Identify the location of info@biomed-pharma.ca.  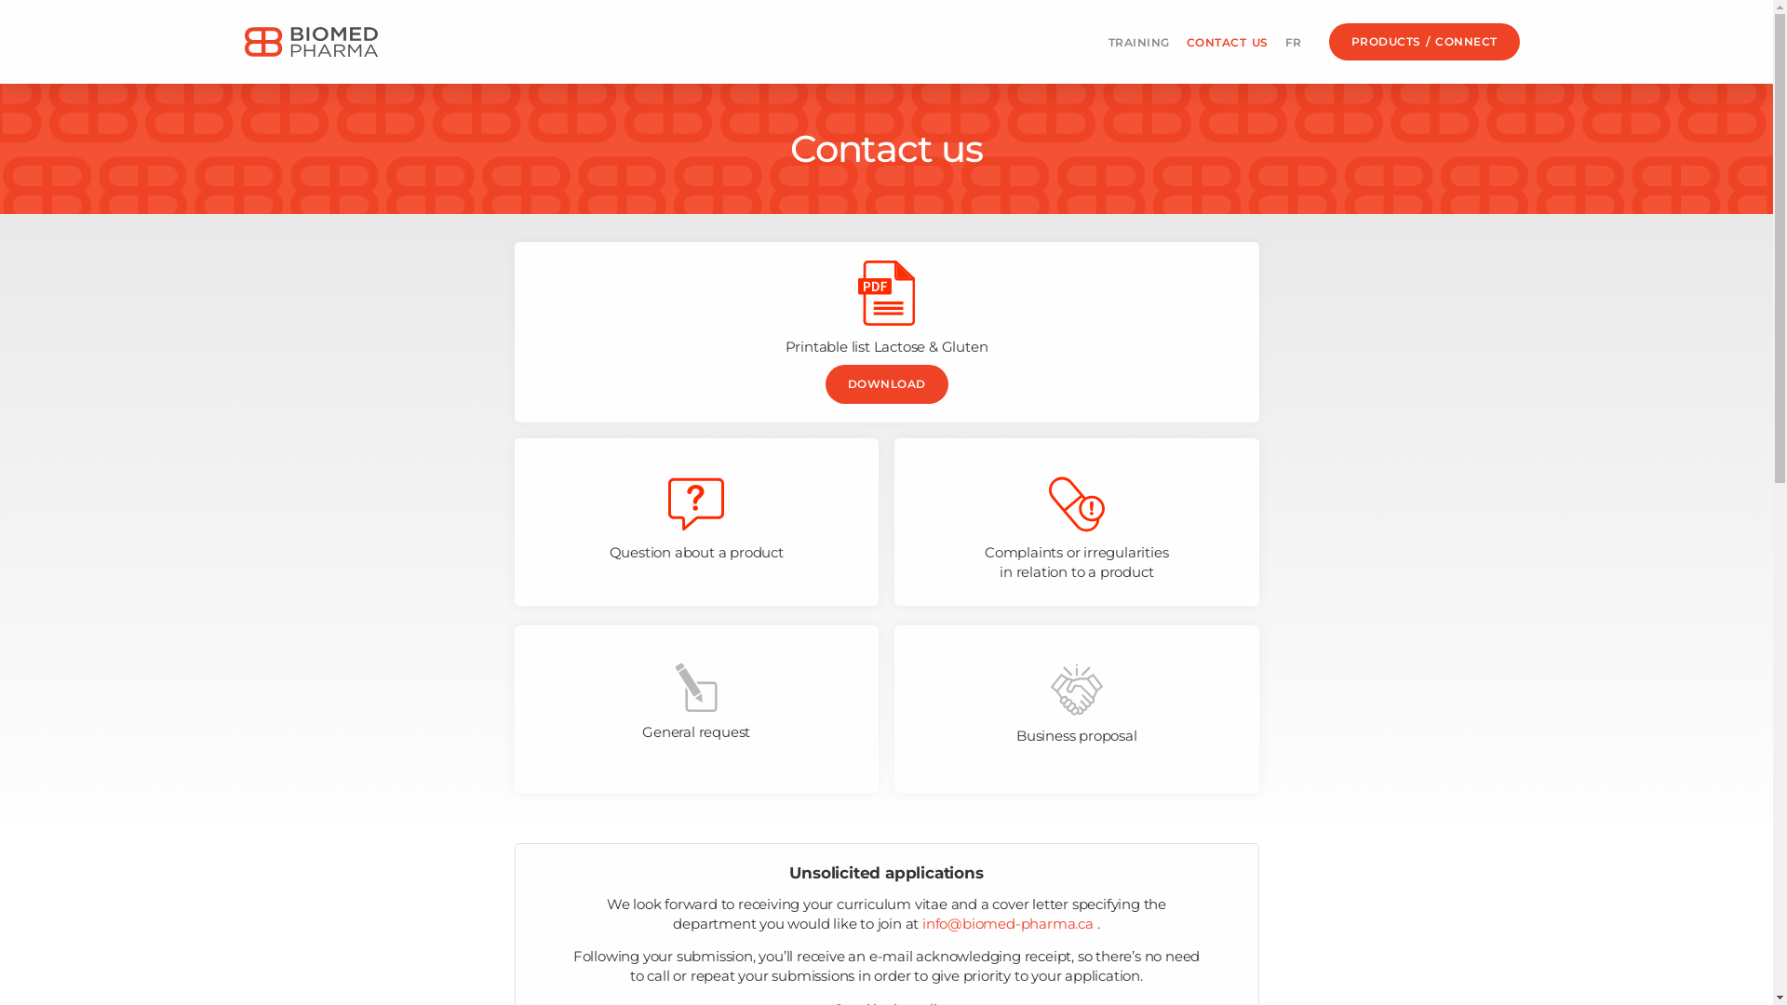
(1008, 923).